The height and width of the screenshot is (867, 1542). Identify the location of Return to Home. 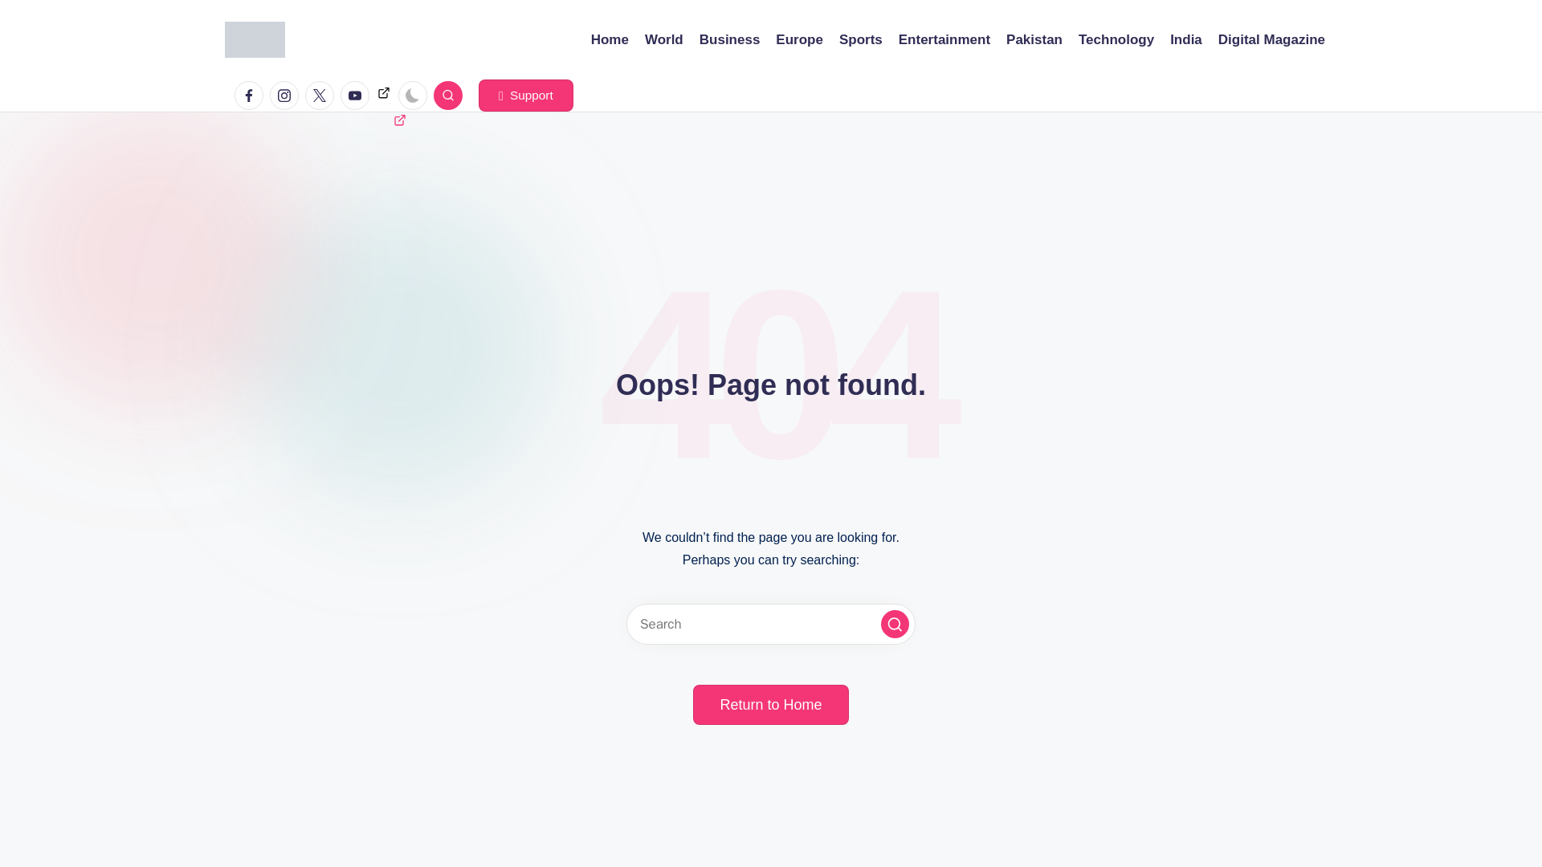
(770, 705).